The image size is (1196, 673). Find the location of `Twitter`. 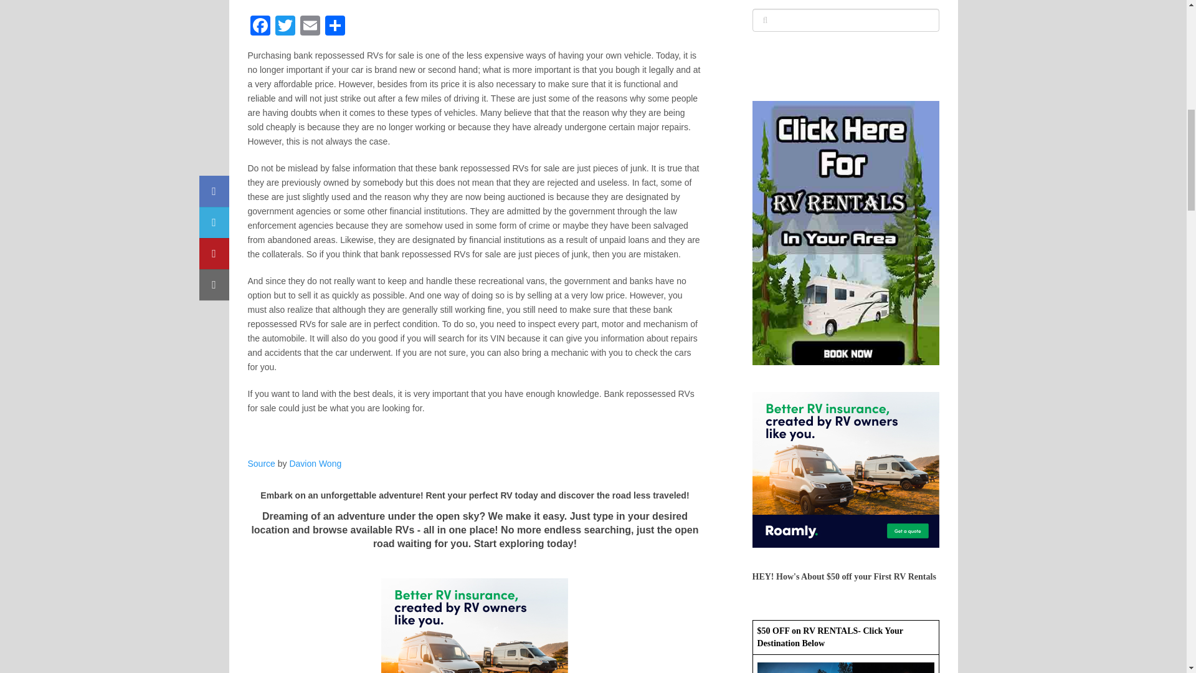

Twitter is located at coordinates (285, 26).